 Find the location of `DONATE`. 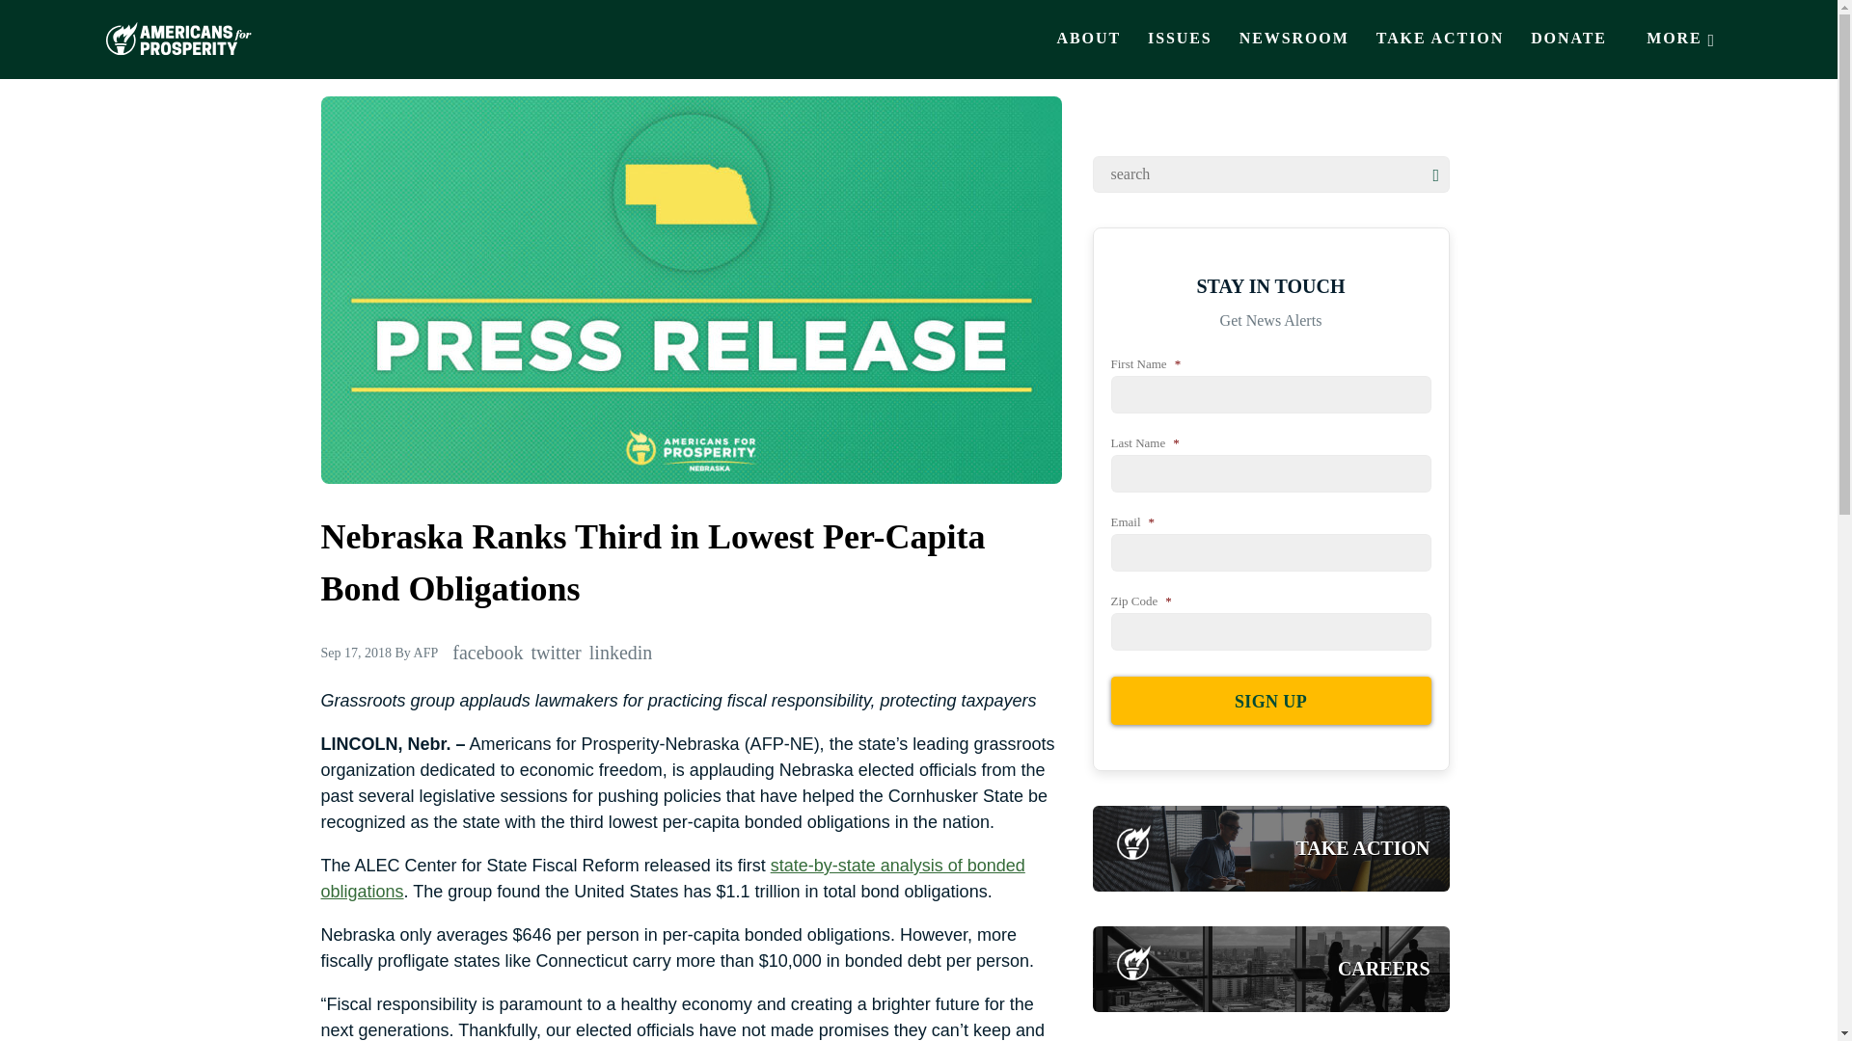

DONATE is located at coordinates (1568, 39).